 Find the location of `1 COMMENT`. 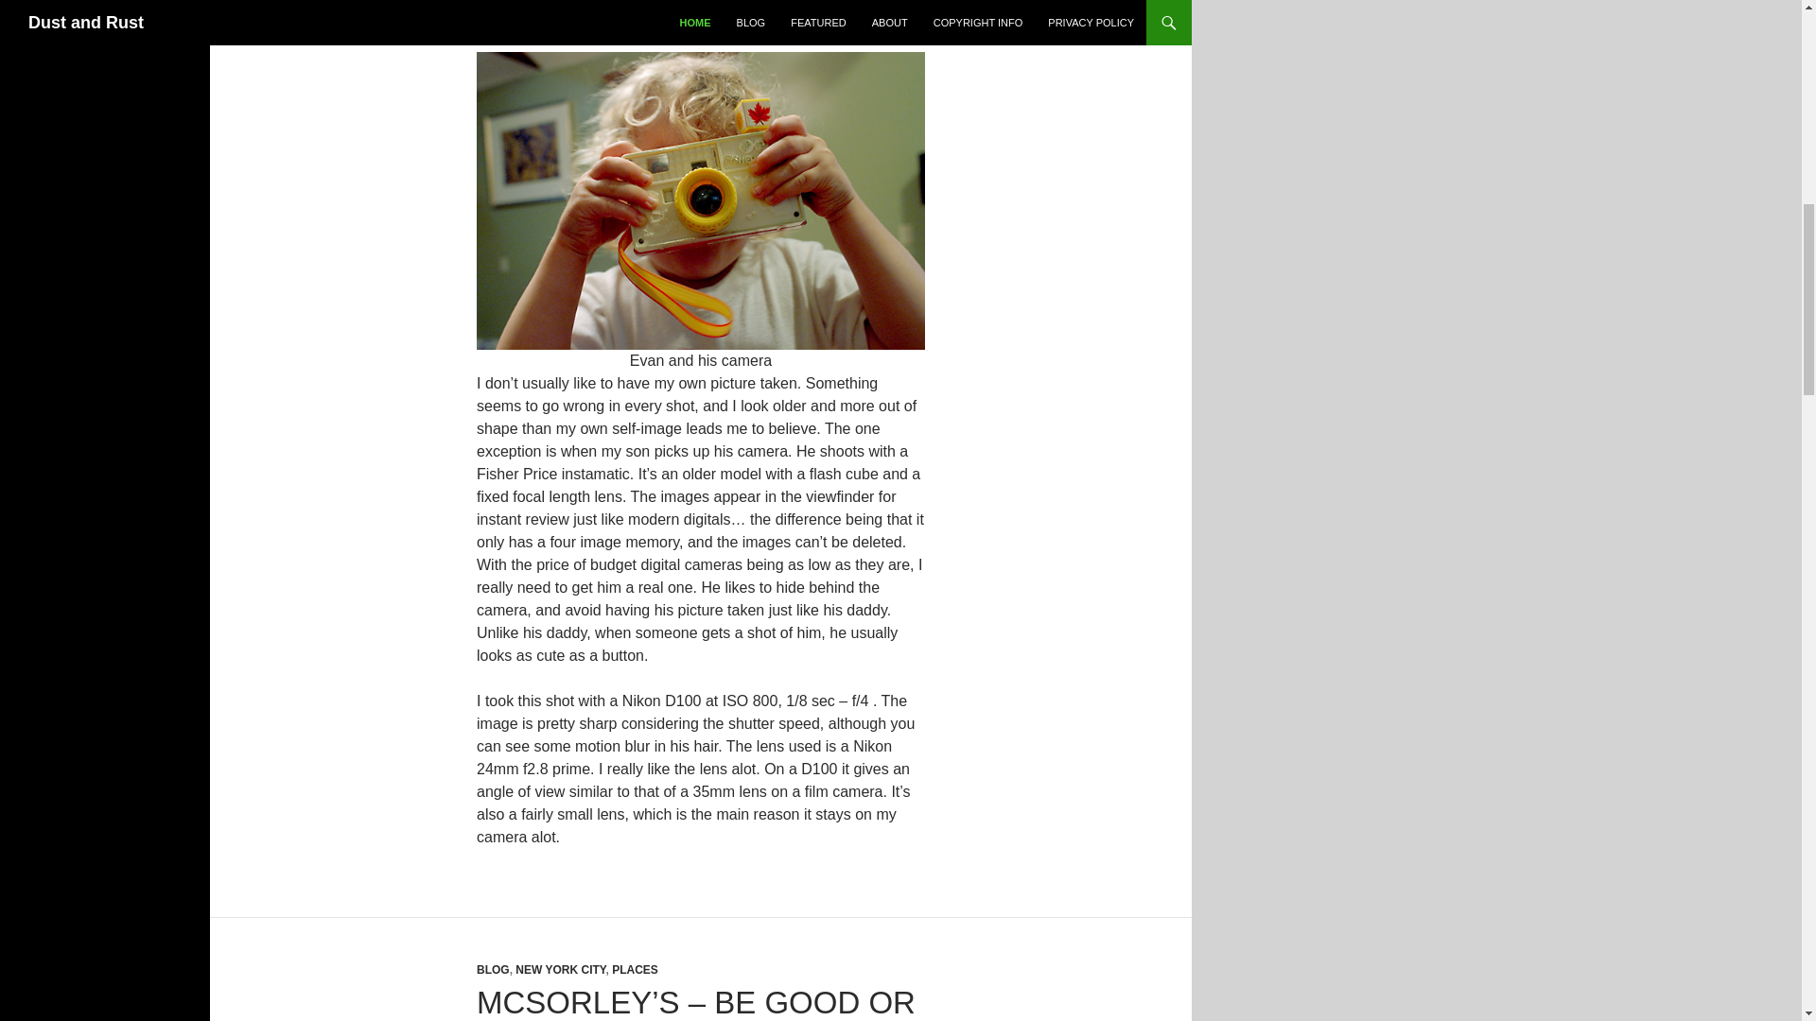

1 COMMENT is located at coordinates (660, 12).